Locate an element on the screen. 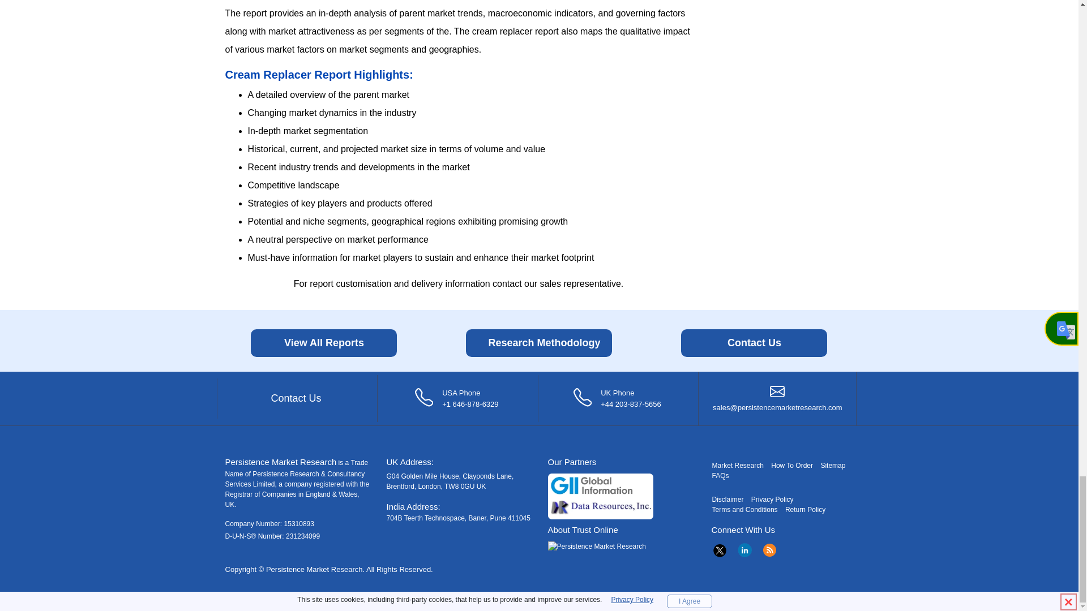  View All Reports is located at coordinates (324, 343).